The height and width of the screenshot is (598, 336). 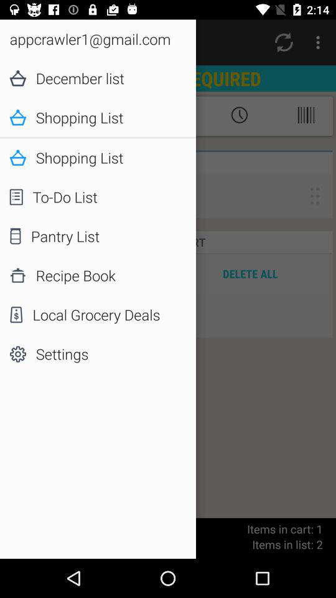 What do you see at coordinates (284, 42) in the screenshot?
I see `click on next to android menu icon` at bounding box center [284, 42].